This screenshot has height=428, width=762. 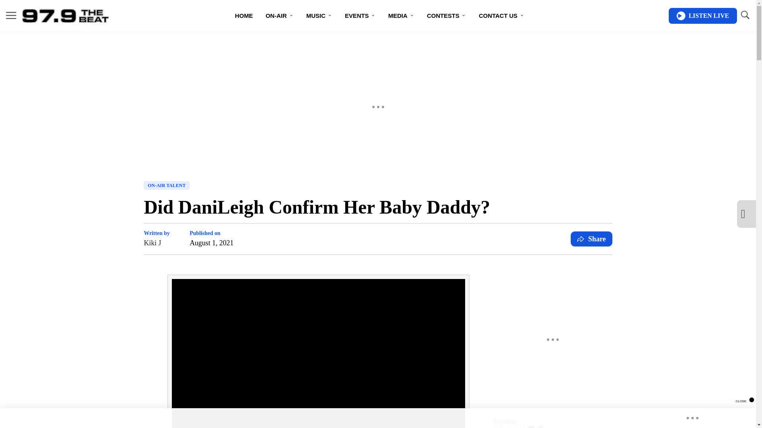 I want to click on HOME, so click(x=244, y=16).